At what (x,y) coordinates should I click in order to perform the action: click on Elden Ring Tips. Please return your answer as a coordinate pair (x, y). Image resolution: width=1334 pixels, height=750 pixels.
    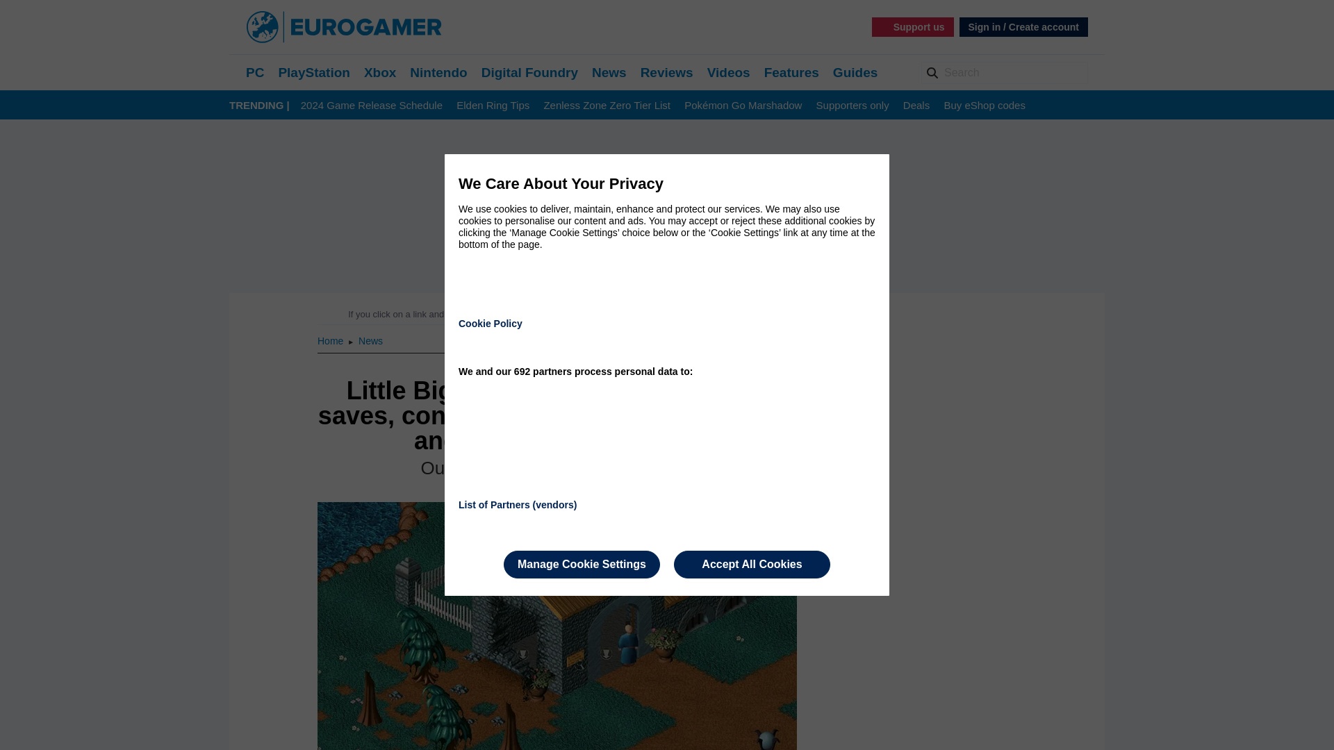
    Looking at the image, I should click on (493, 106).